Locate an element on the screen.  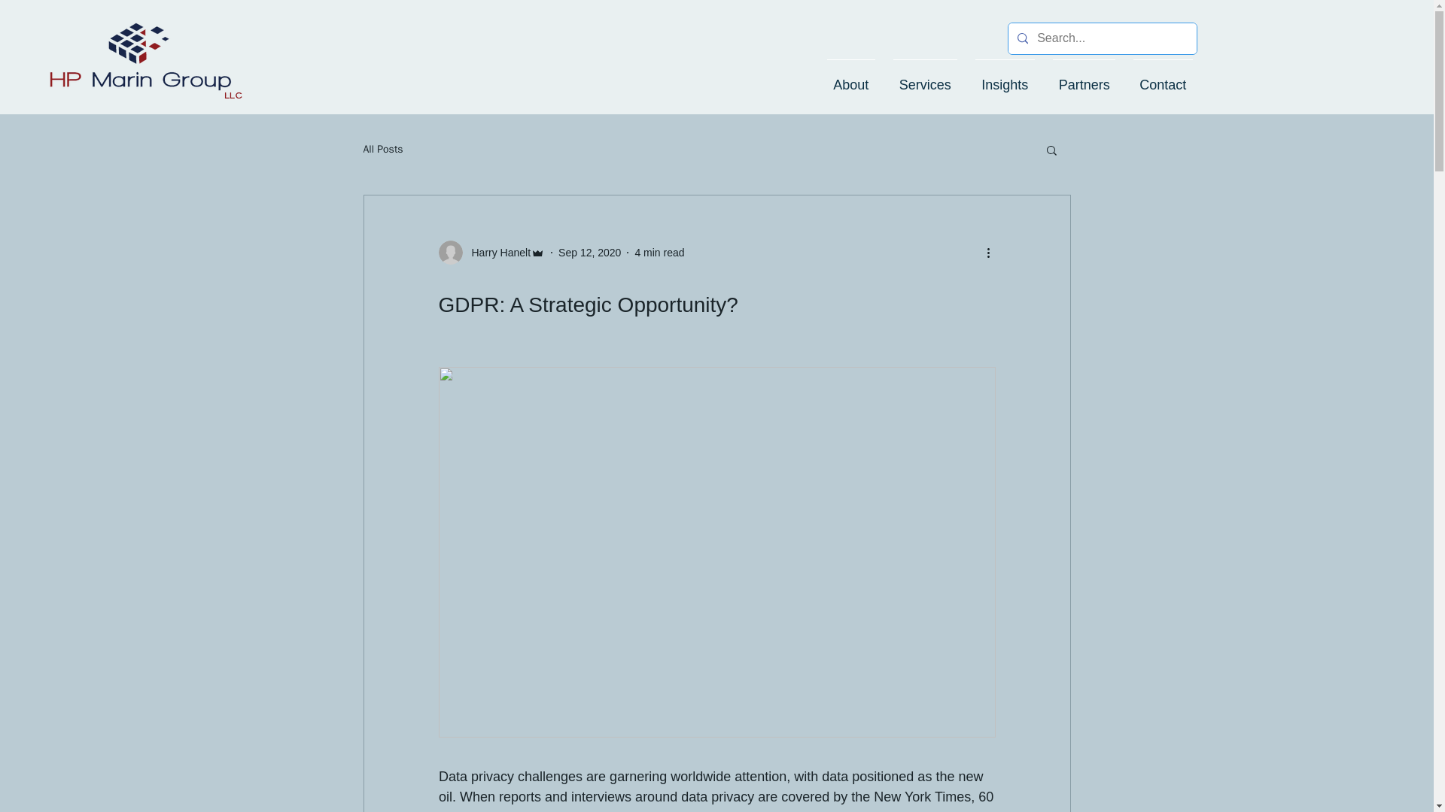
Sep 12, 2020 is located at coordinates (589, 253).